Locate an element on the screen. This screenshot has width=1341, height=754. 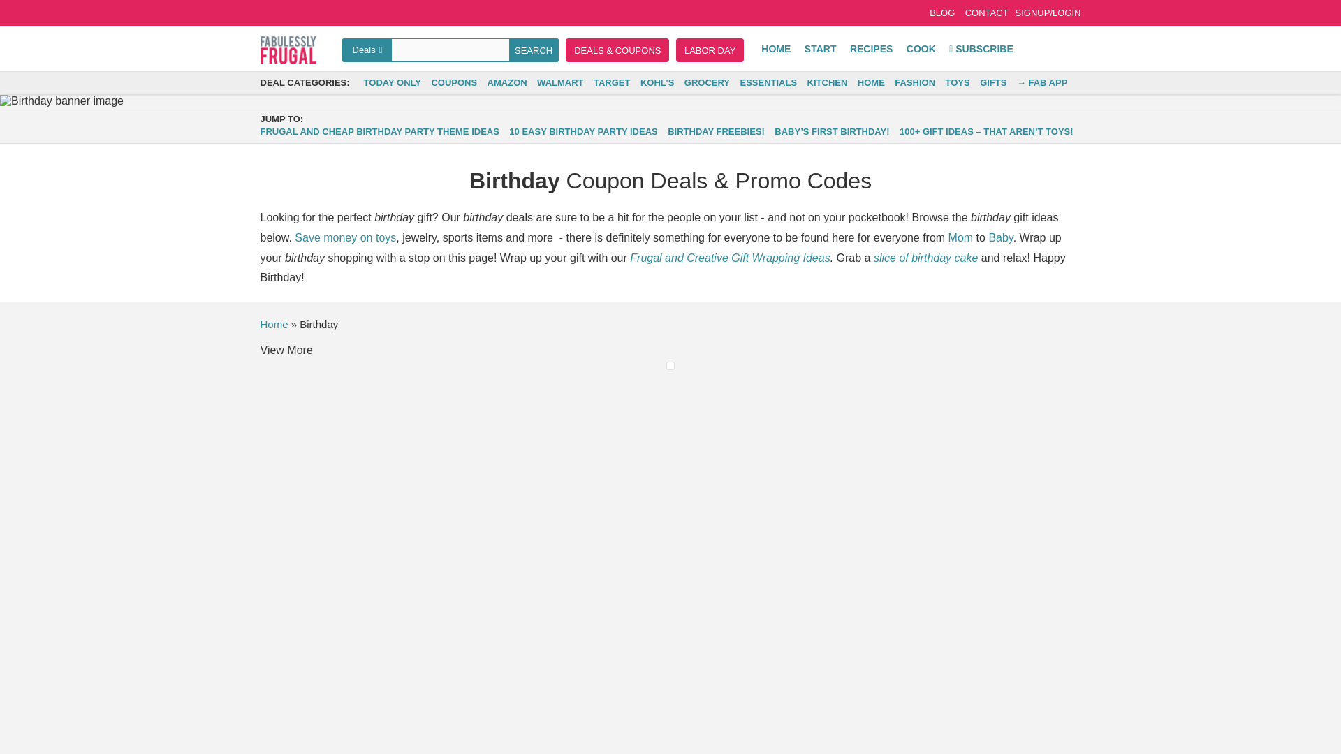
COOK is located at coordinates (921, 48).